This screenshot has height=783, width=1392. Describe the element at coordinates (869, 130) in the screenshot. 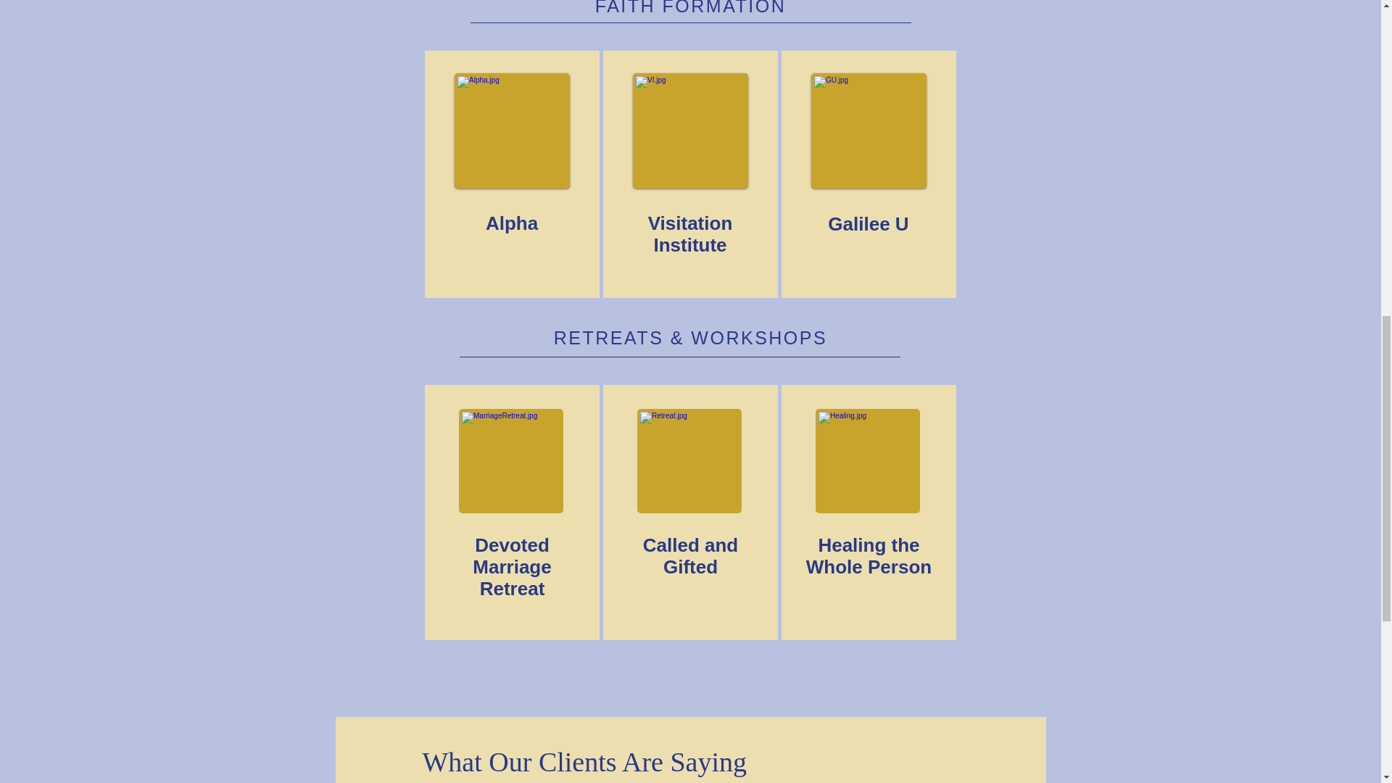

I see `Ashwood.jpg` at that location.